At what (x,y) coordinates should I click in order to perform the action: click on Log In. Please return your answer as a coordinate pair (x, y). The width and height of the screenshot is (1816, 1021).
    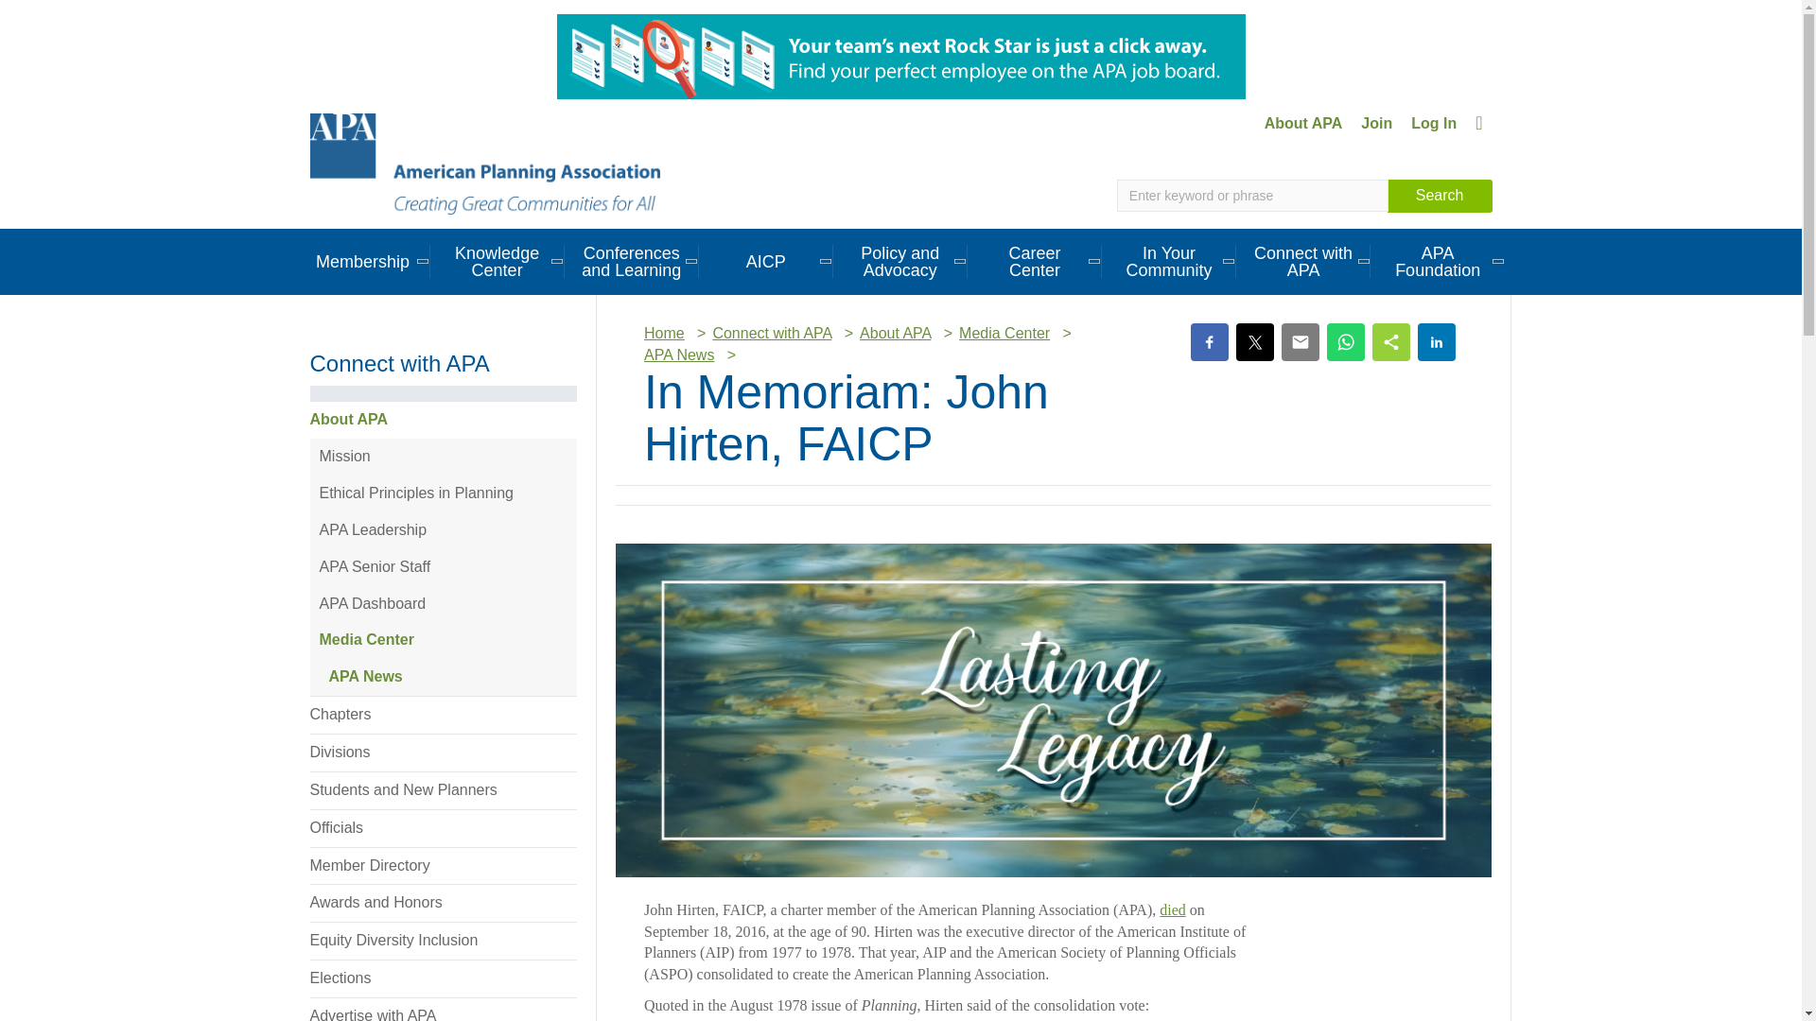
    Looking at the image, I should click on (1434, 123).